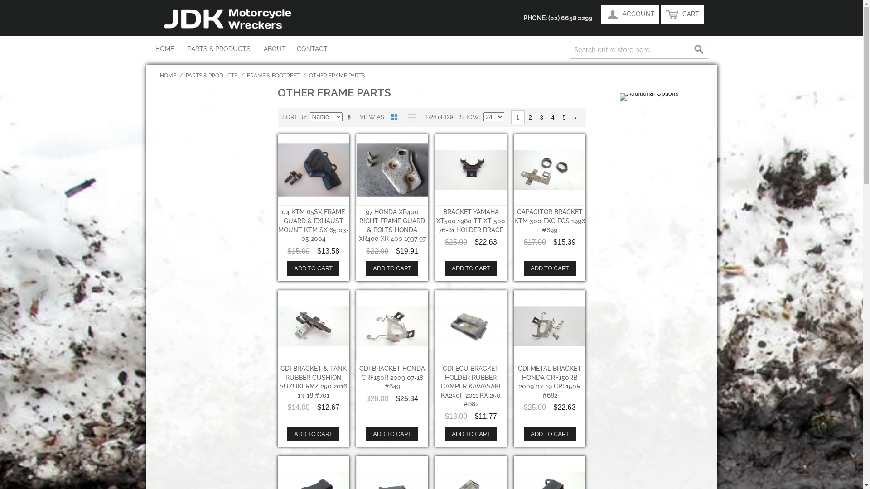  What do you see at coordinates (649, 97) in the screenshot?
I see `Additional Options` at bounding box center [649, 97].